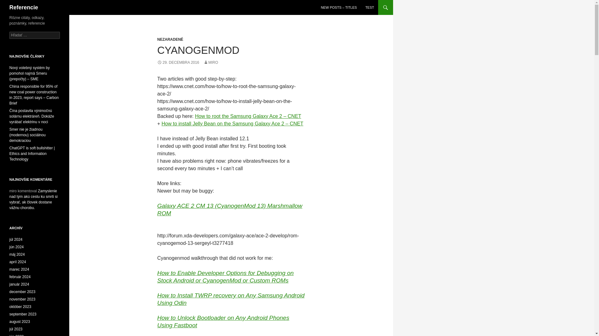 This screenshot has width=599, height=336. What do you see at coordinates (22, 292) in the screenshot?
I see `december 2023` at bounding box center [22, 292].